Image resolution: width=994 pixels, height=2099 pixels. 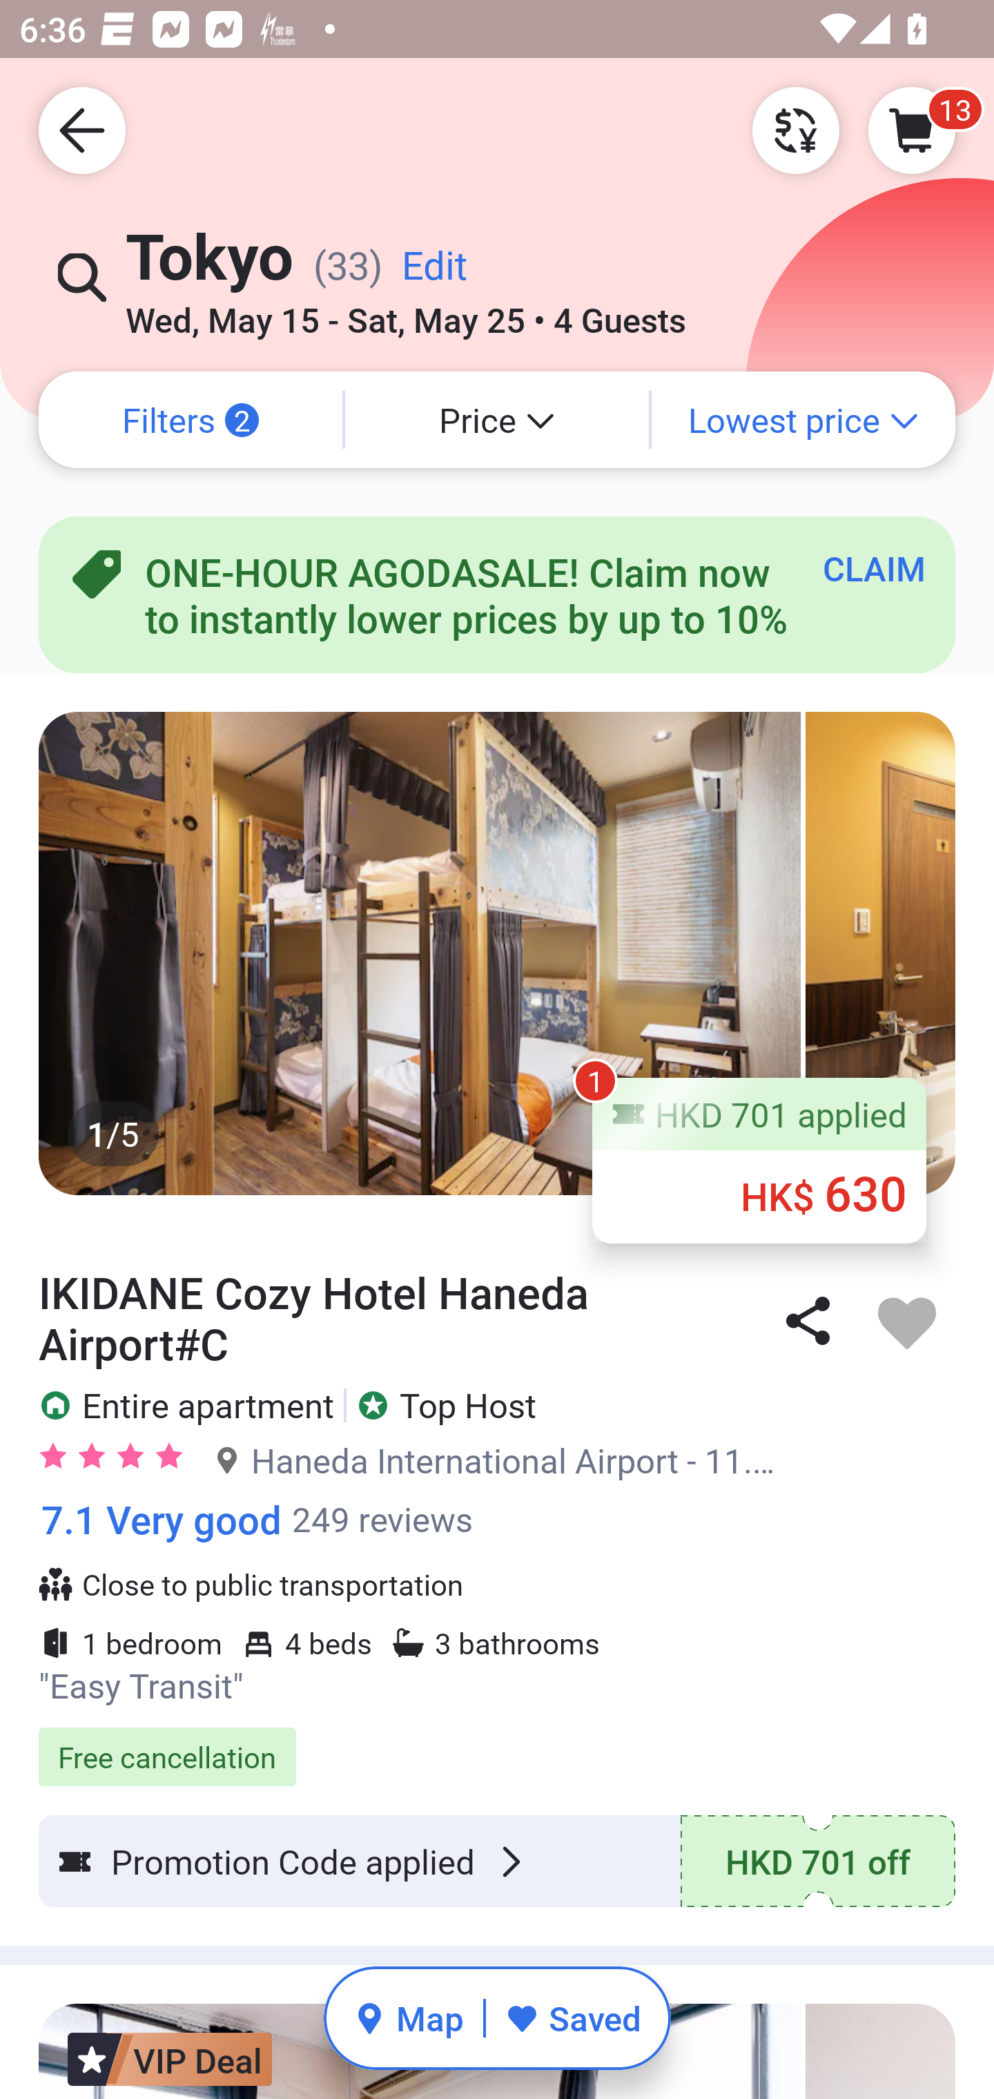 What do you see at coordinates (497, 953) in the screenshot?
I see `1/5` at bounding box center [497, 953].